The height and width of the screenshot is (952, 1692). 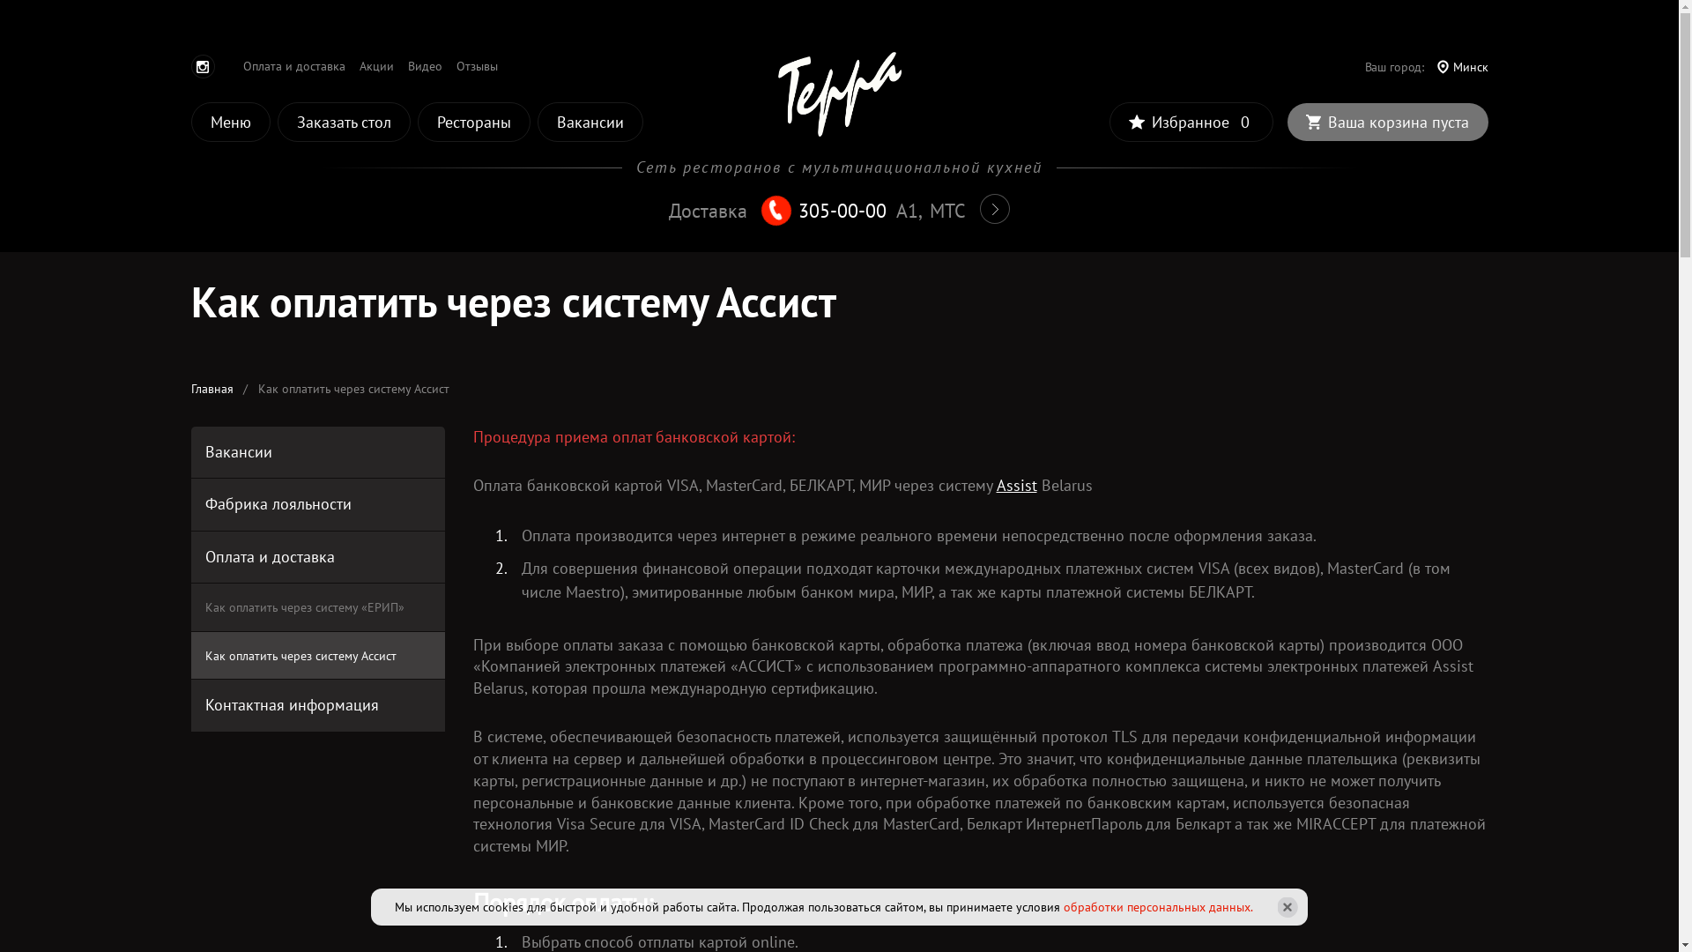 What do you see at coordinates (842, 211) in the screenshot?
I see `305-00-00` at bounding box center [842, 211].